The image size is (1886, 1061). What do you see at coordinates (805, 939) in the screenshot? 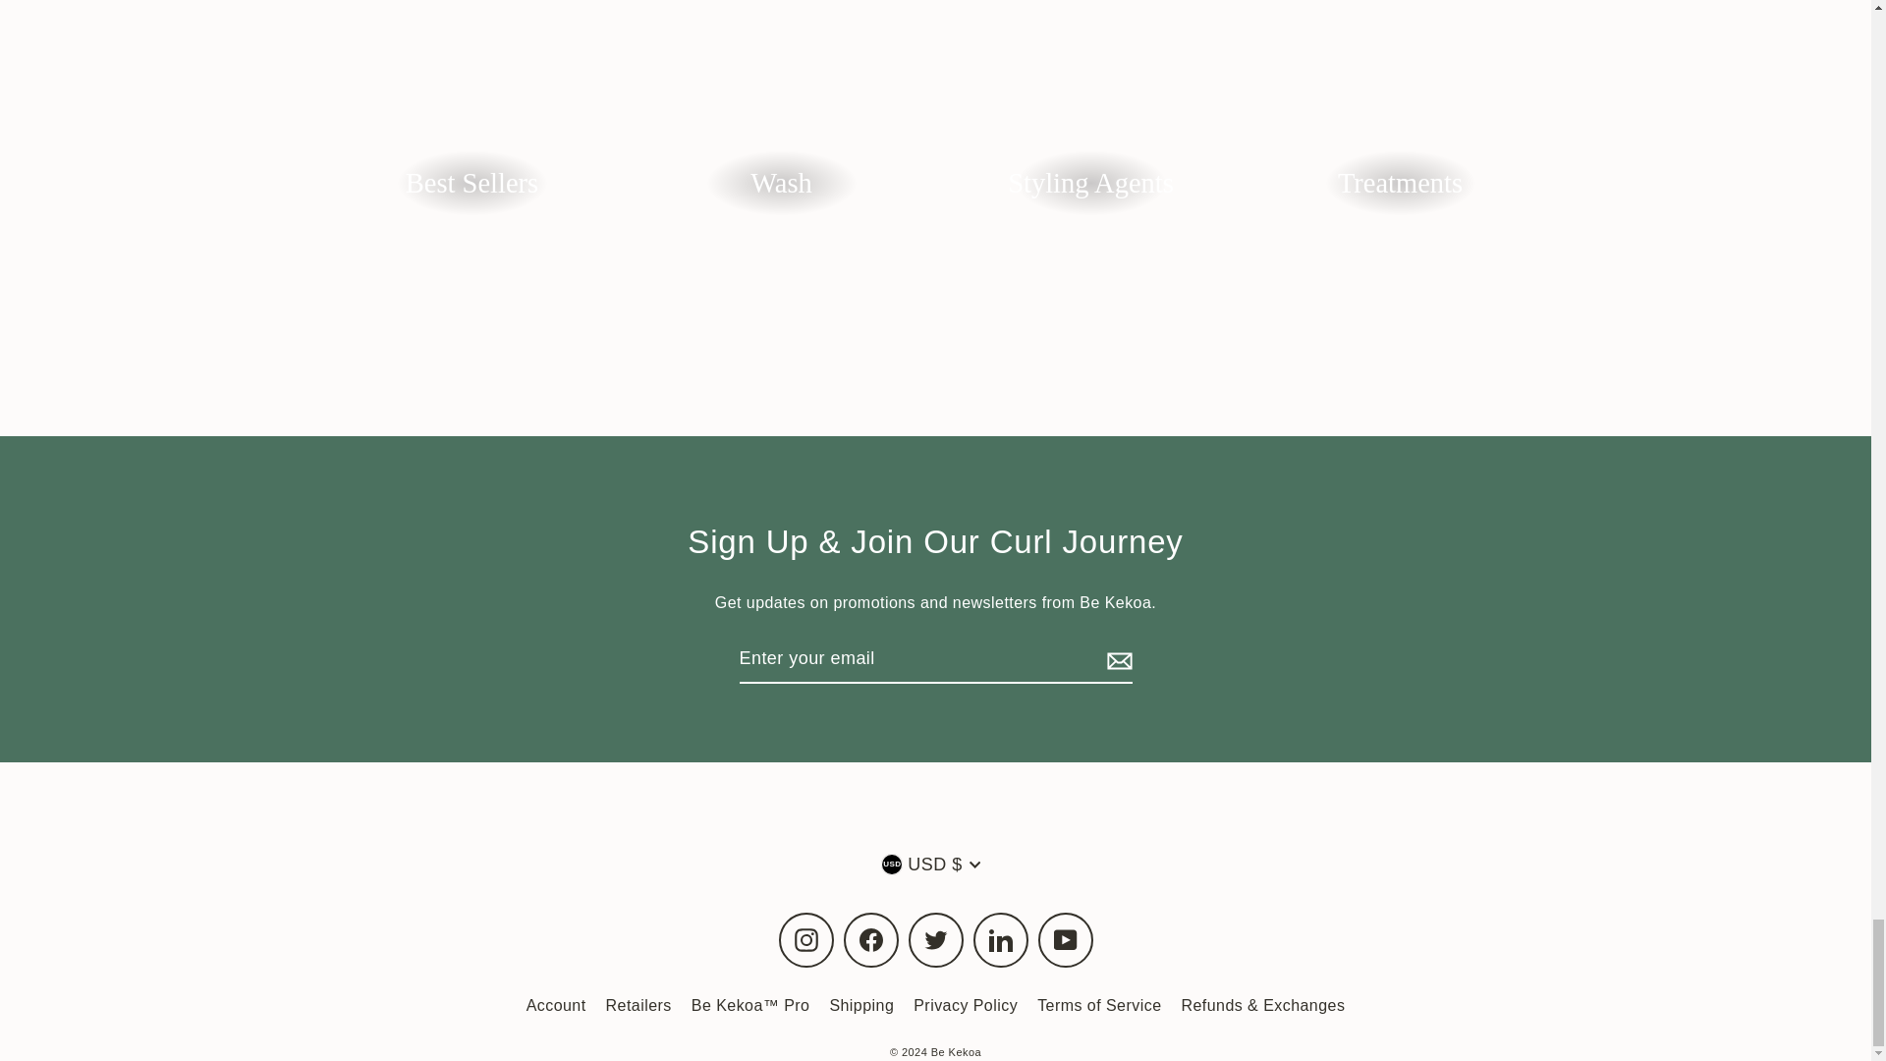
I see `Be Kekoa on Instagram` at bounding box center [805, 939].